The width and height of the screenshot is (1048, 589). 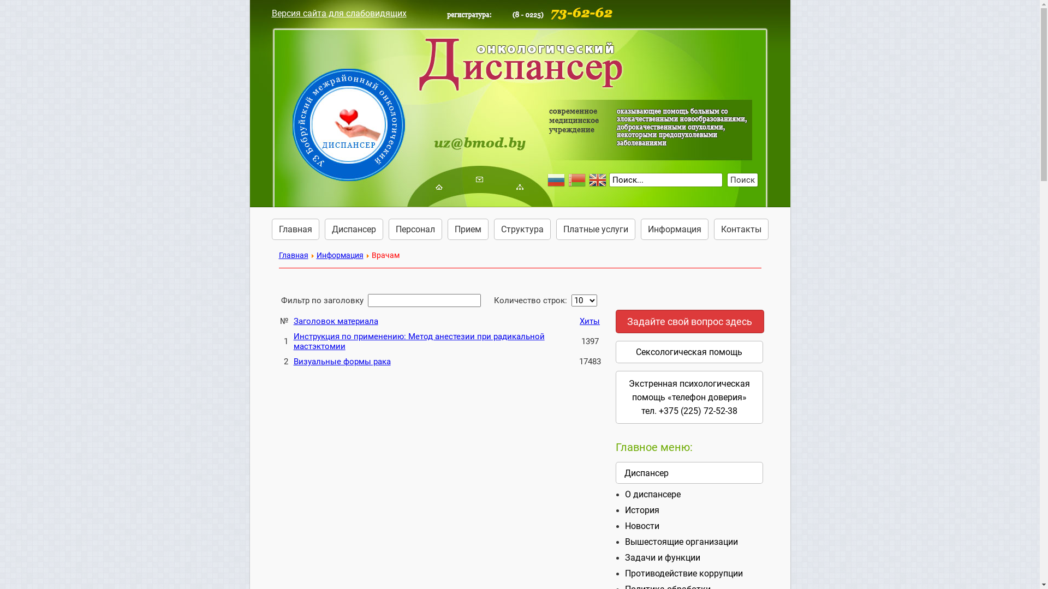 I want to click on  , so click(x=438, y=187).